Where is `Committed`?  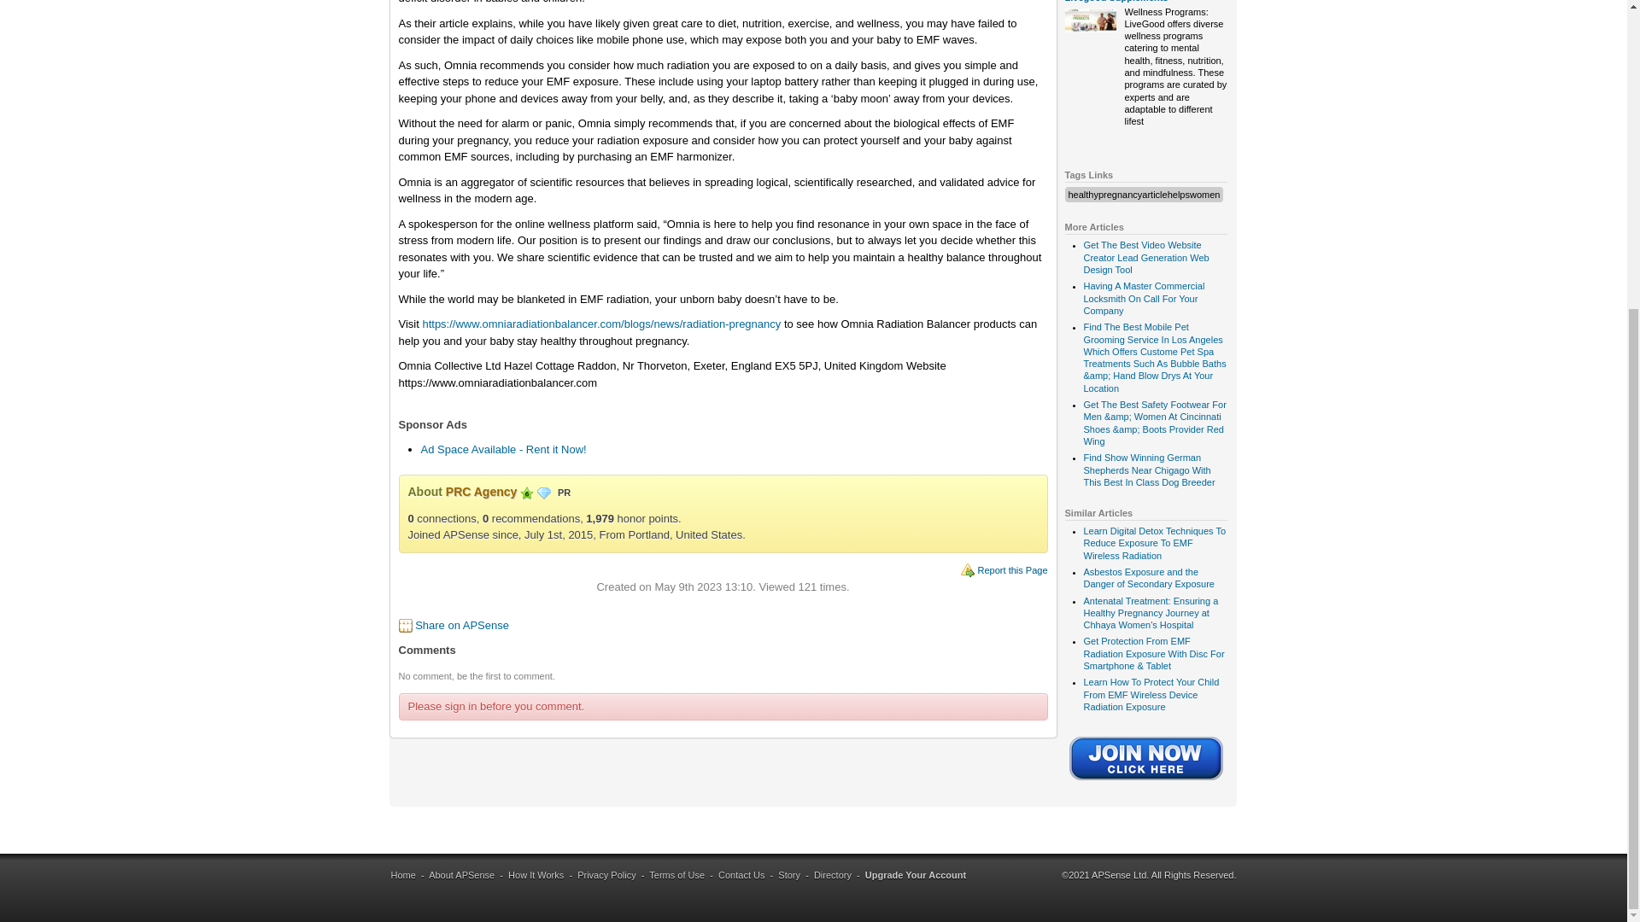
Committed is located at coordinates (526, 493).